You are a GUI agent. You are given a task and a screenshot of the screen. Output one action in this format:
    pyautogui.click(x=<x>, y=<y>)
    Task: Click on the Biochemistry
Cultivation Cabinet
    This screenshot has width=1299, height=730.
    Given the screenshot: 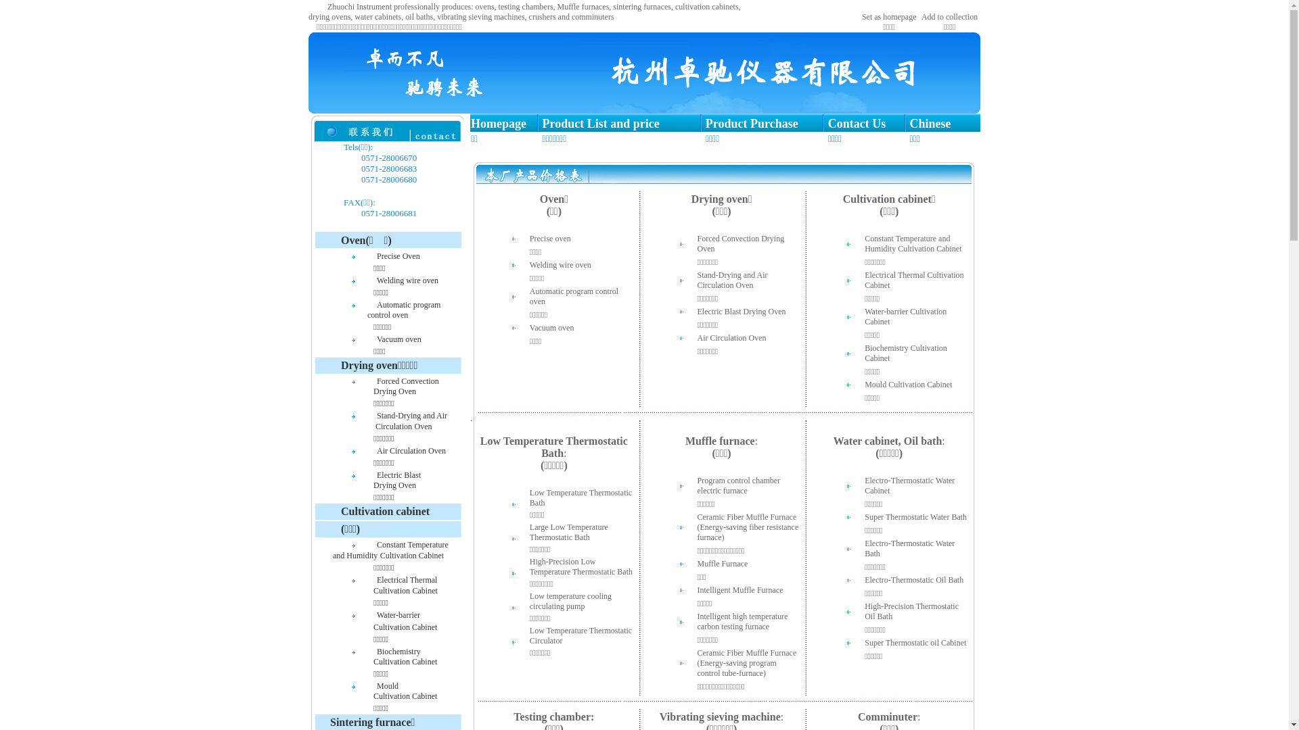 What is the action you would take?
    pyautogui.click(x=373, y=656)
    